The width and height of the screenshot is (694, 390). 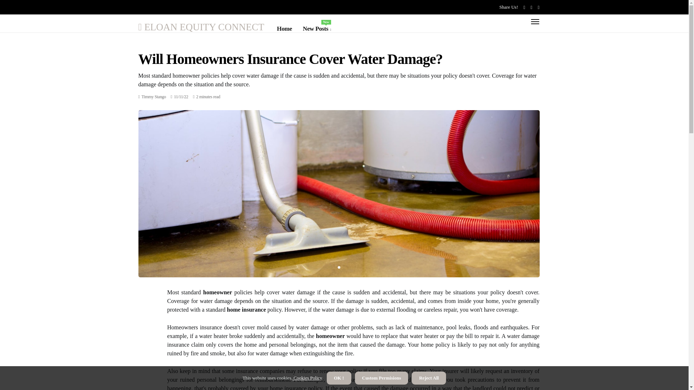 I want to click on Timmy Stango, so click(x=154, y=97).